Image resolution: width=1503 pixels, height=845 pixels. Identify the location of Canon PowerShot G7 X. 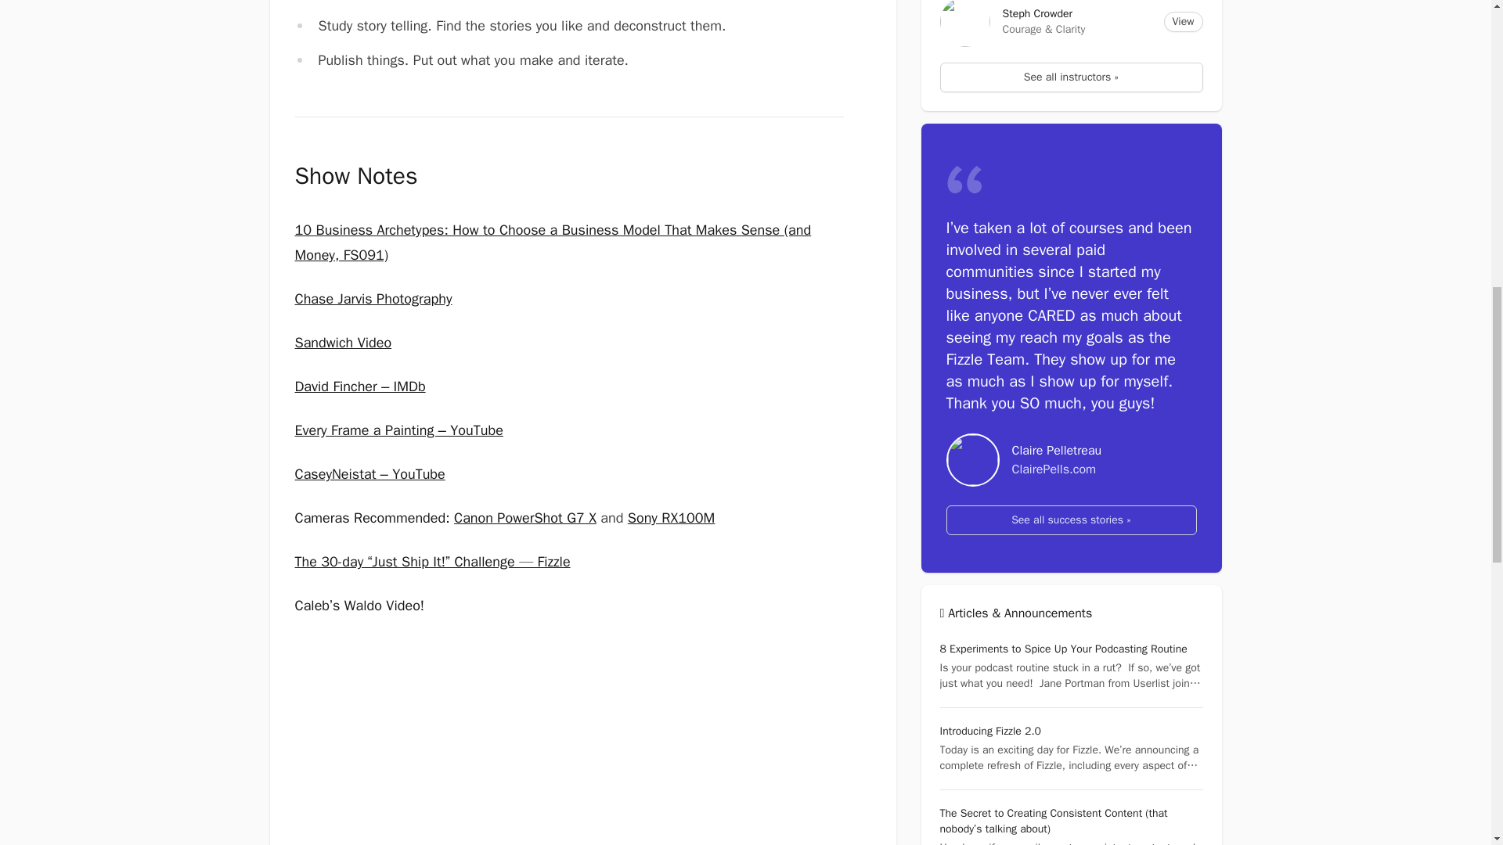
(524, 518).